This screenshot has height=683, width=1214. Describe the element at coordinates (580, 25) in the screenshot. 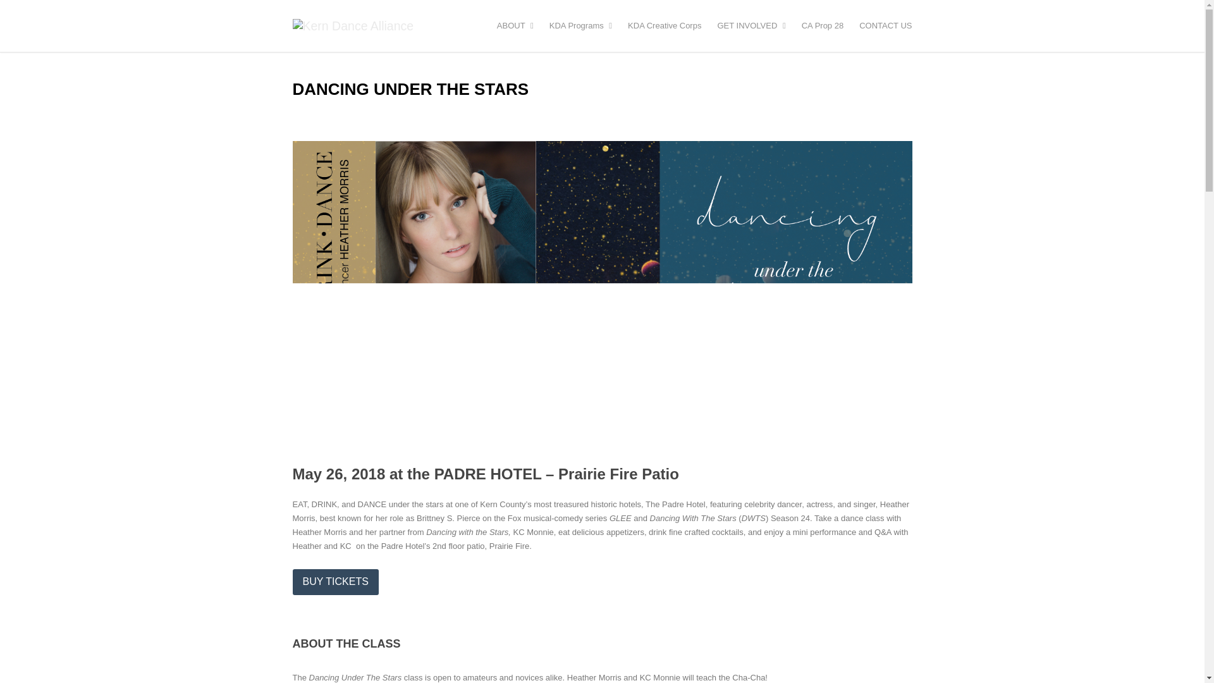

I see `KDA Programs` at that location.